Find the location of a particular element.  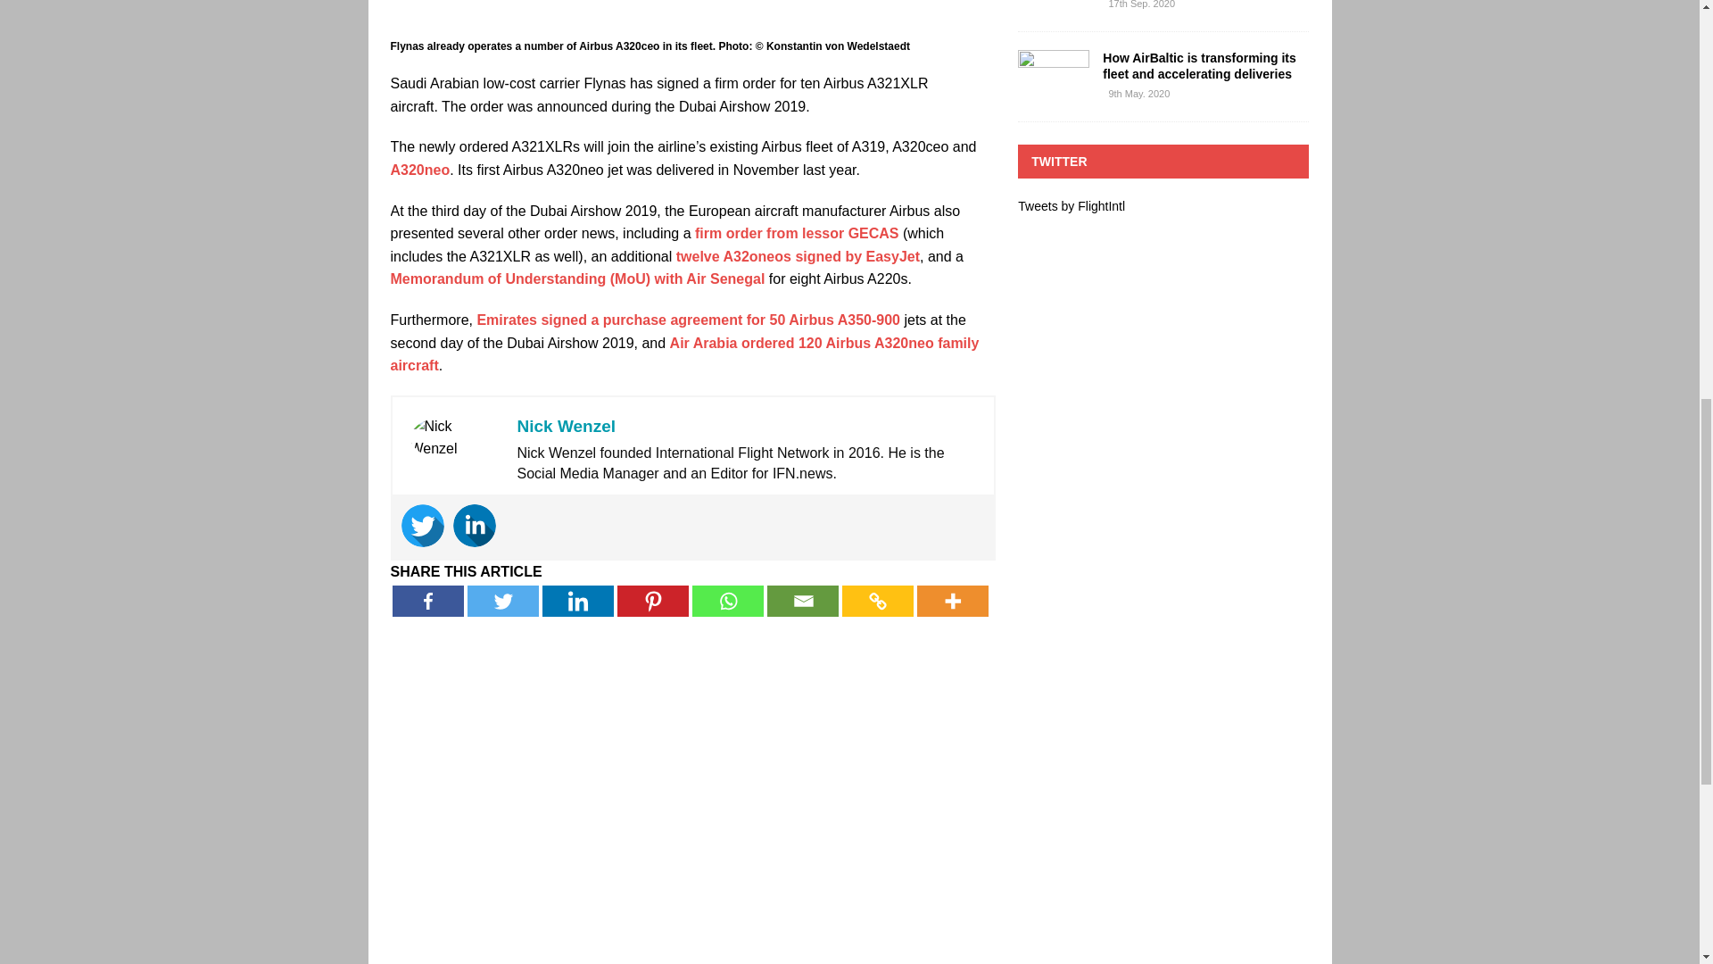

Emirates signed a purchase agreement for 50 Airbus A350-900 is located at coordinates (688, 320).